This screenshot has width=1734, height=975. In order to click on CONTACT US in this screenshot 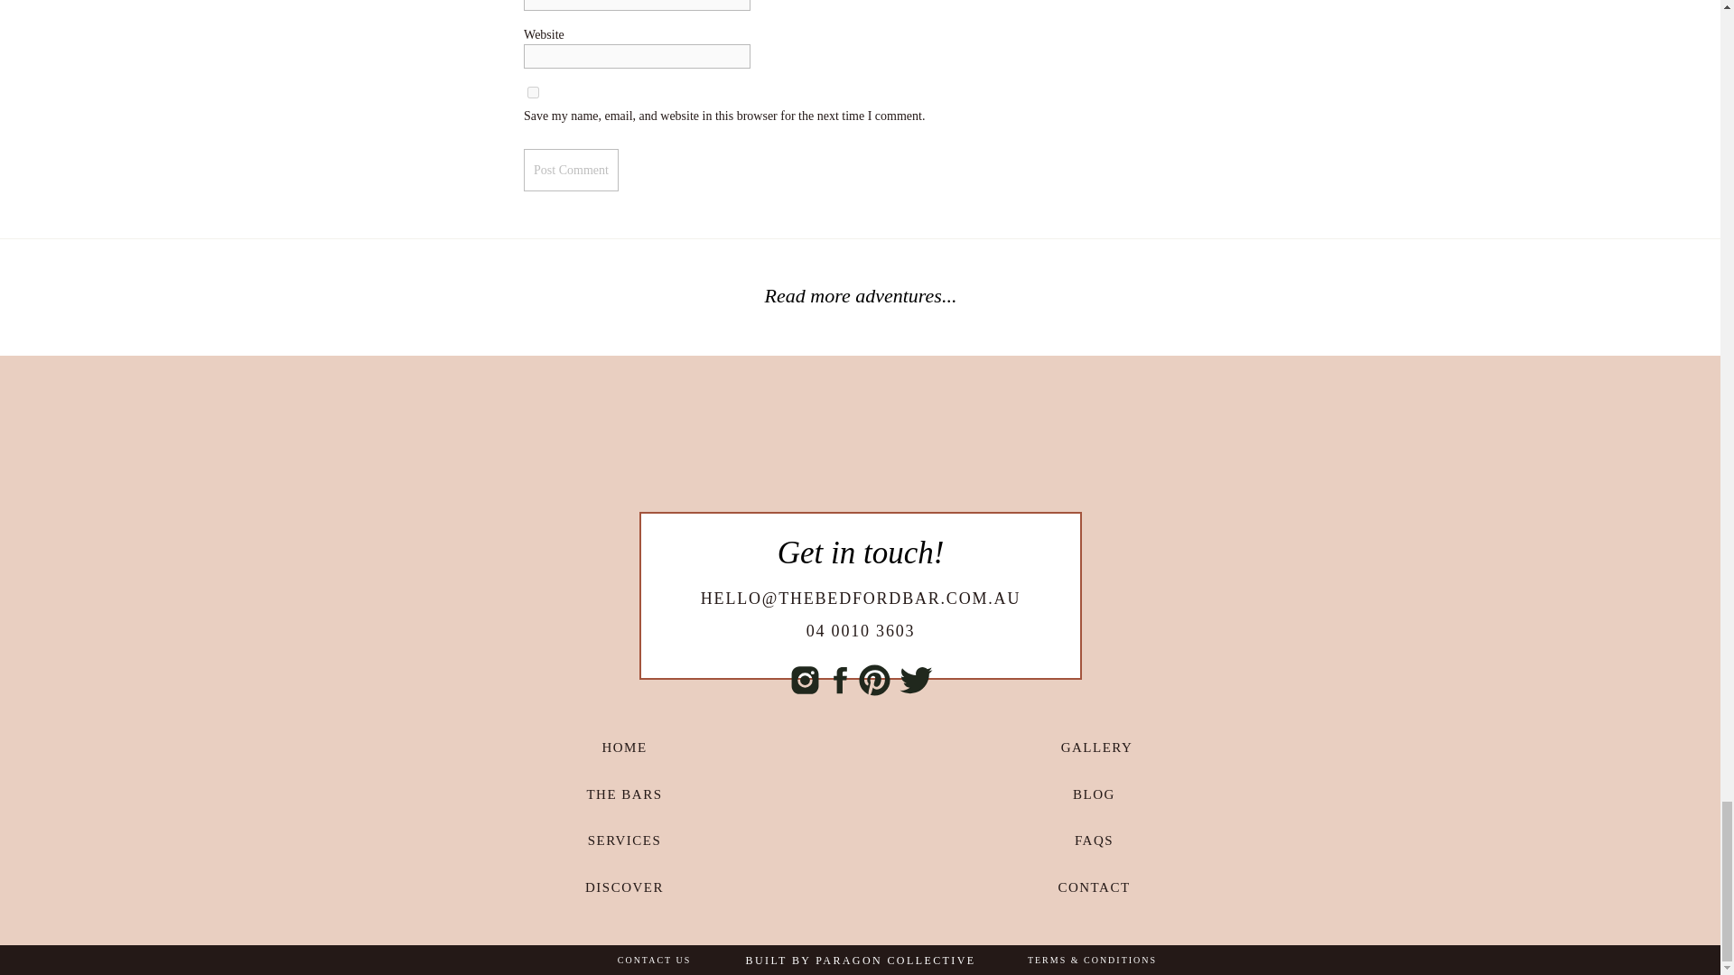, I will do `click(654, 961)`.